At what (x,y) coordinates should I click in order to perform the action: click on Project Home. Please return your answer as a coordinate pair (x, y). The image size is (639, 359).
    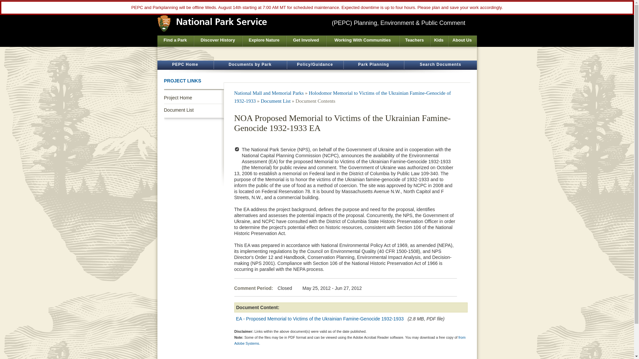
    Looking at the image, I should click on (194, 98).